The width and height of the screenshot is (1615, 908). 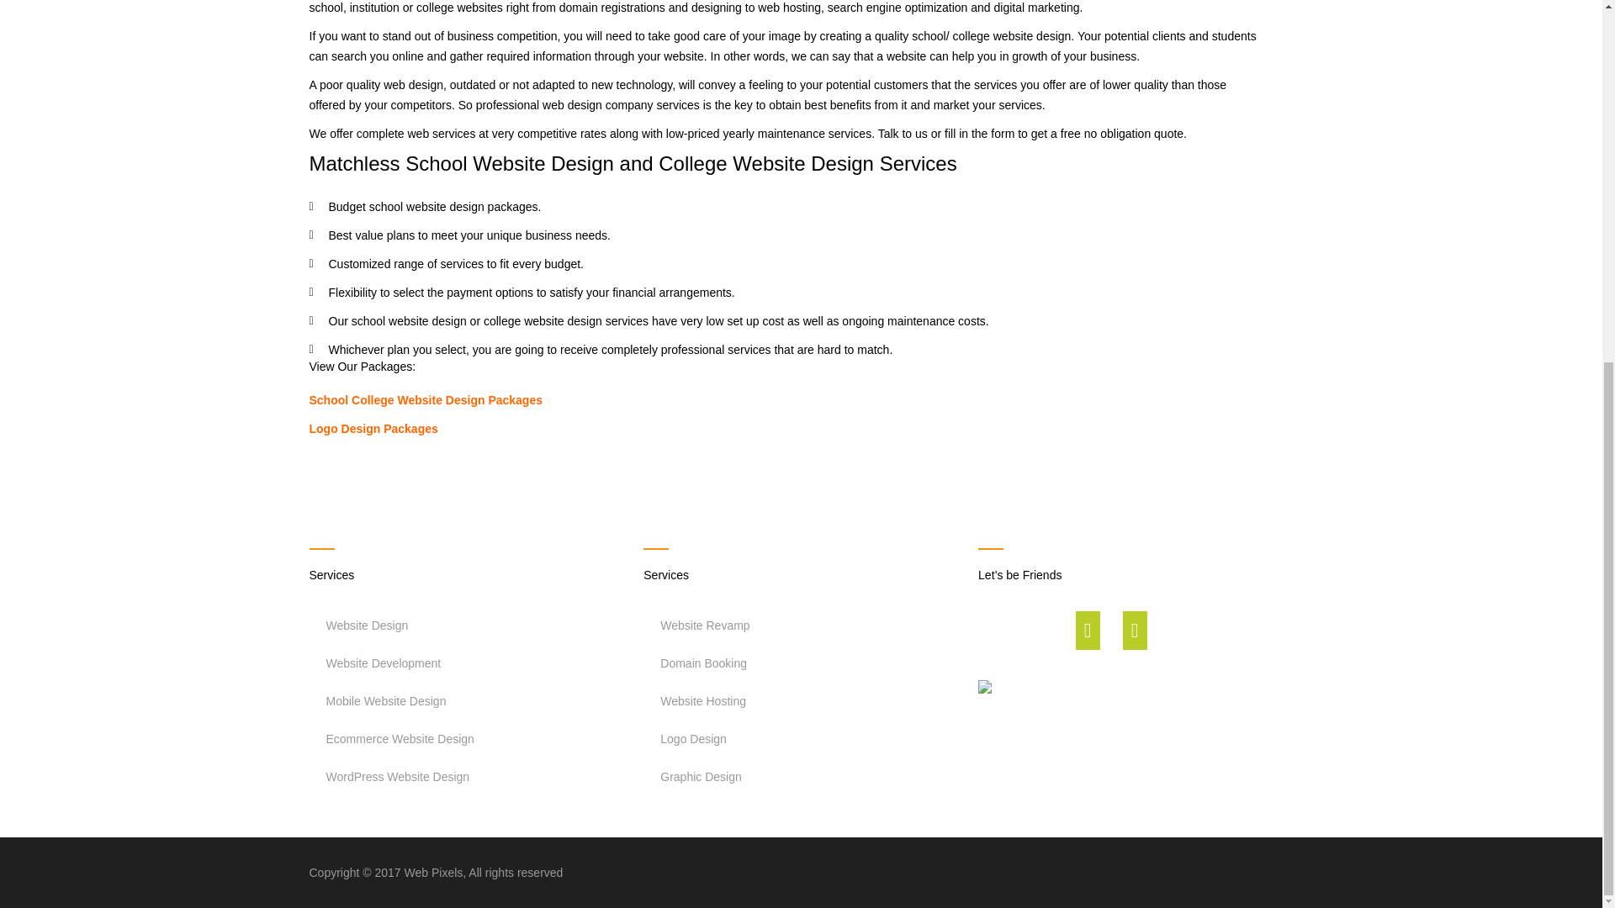 I want to click on Website Design, so click(x=466, y=629).